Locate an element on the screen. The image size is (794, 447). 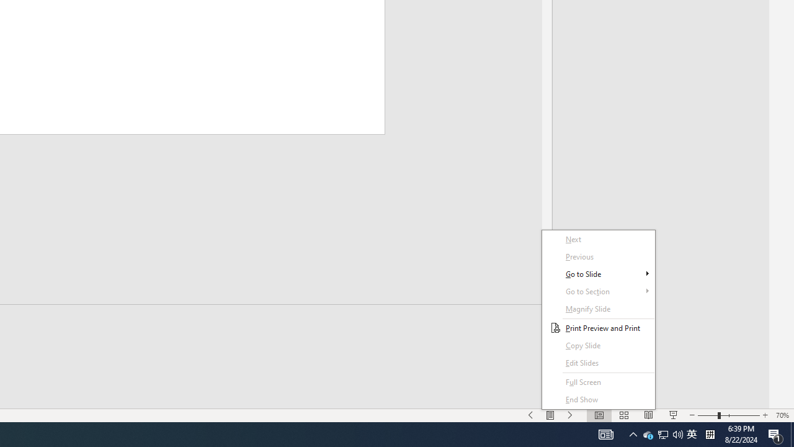
Print Preview and Print is located at coordinates (598, 328).